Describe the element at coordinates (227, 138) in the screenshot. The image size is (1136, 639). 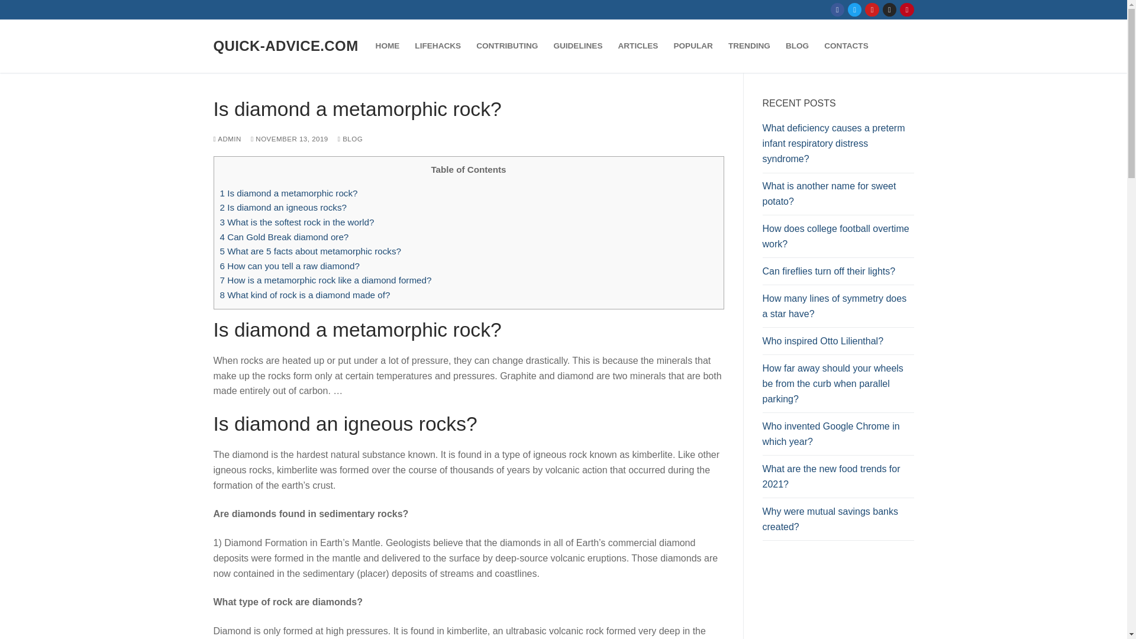
I see `ADMIN` at that location.